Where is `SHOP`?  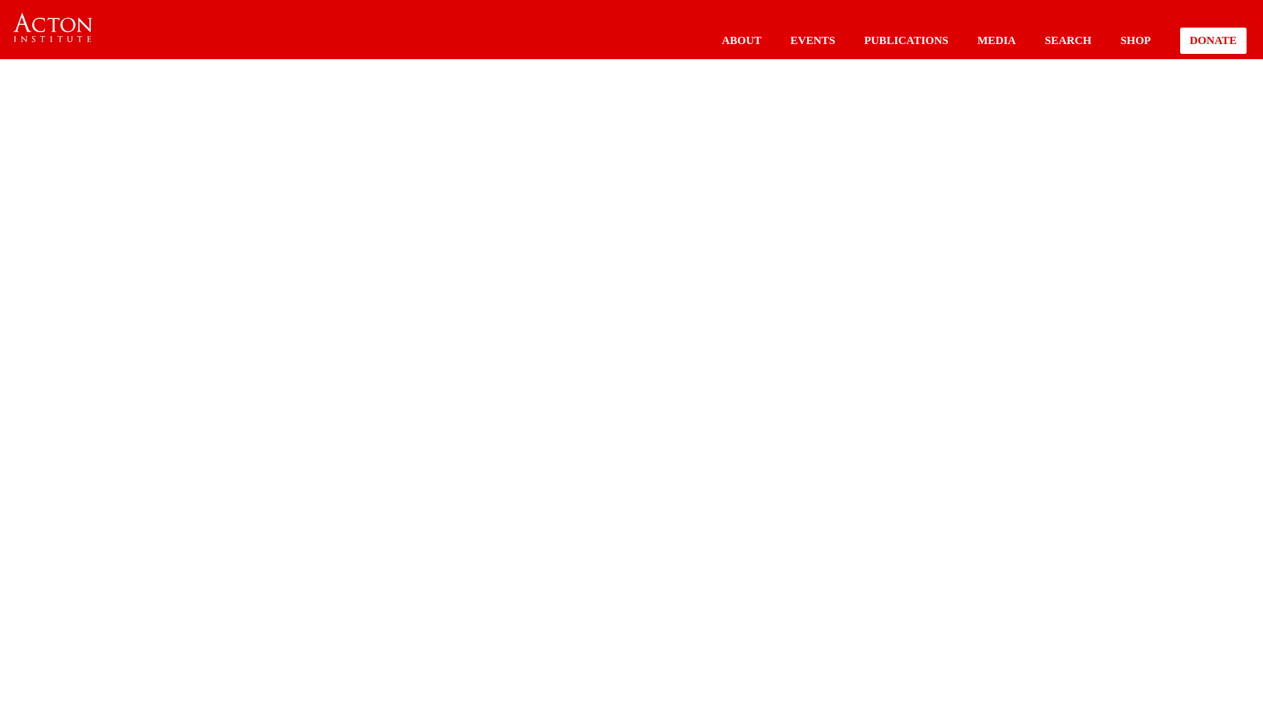 SHOP is located at coordinates (1135, 40).